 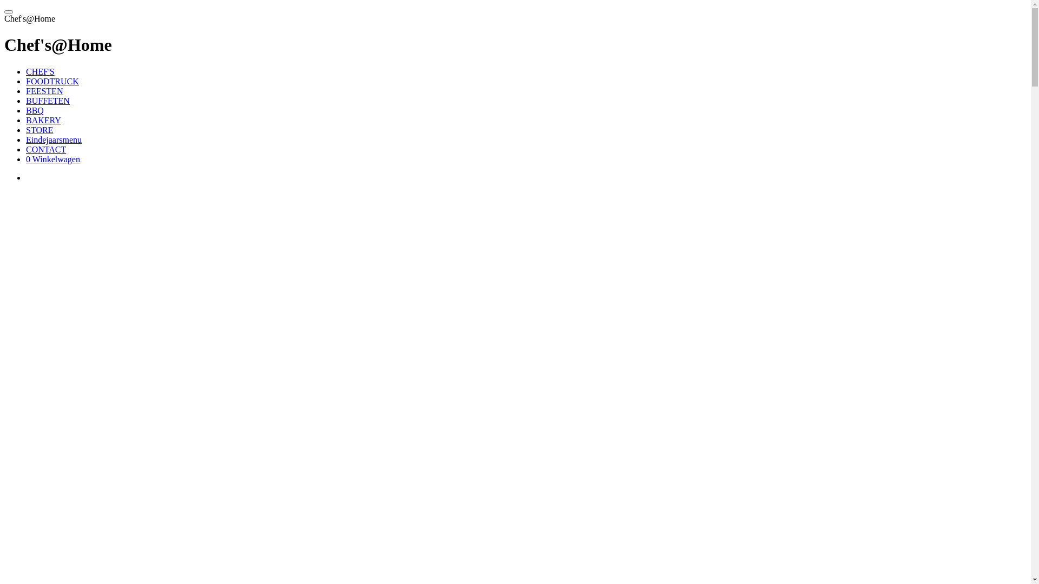 I want to click on FEESTEN, so click(x=44, y=91).